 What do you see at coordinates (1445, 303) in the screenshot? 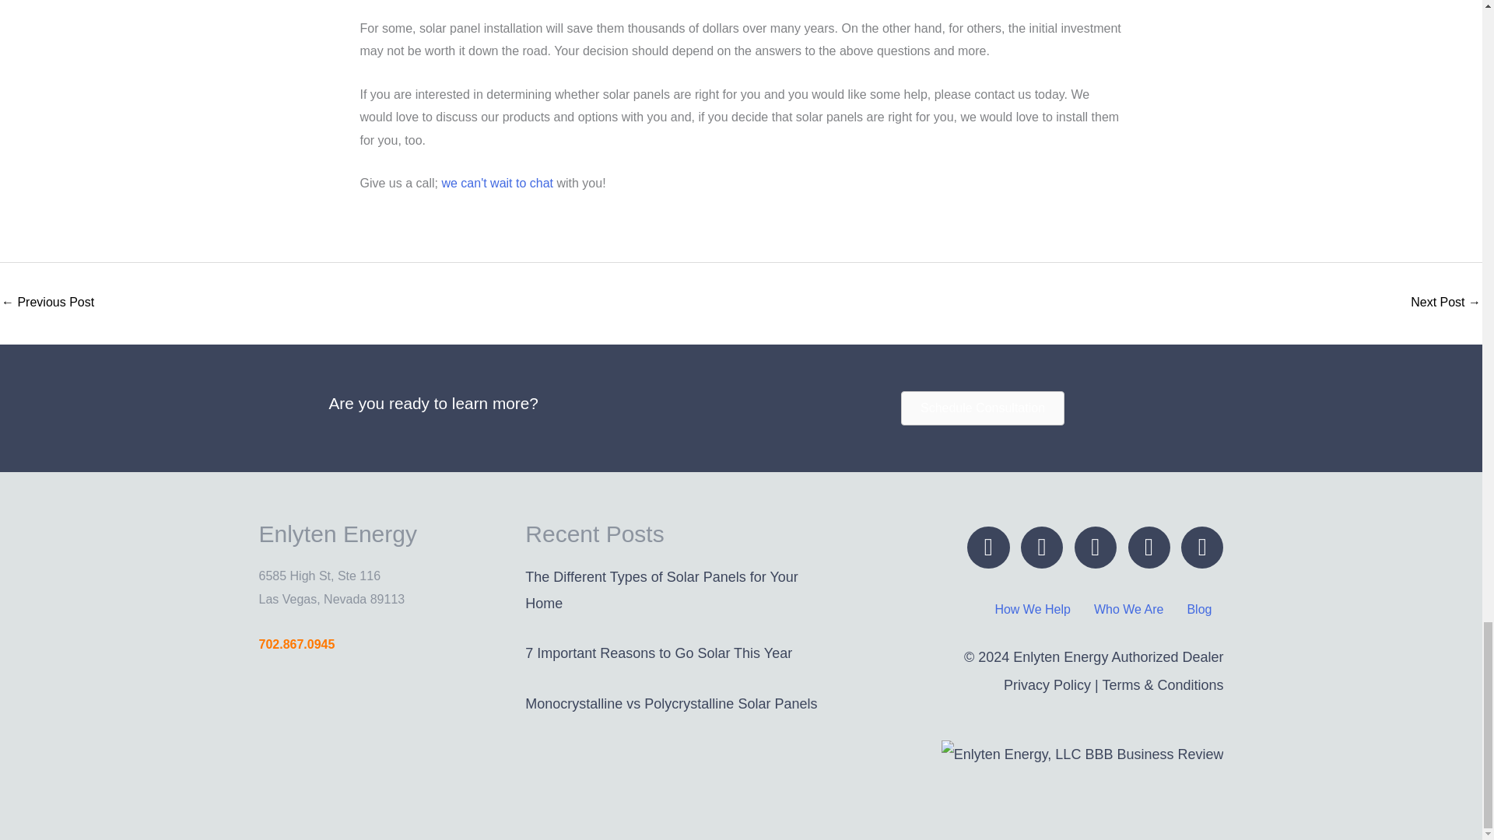
I see `The Long Term Impact Of Solar Power On My Household` at bounding box center [1445, 303].